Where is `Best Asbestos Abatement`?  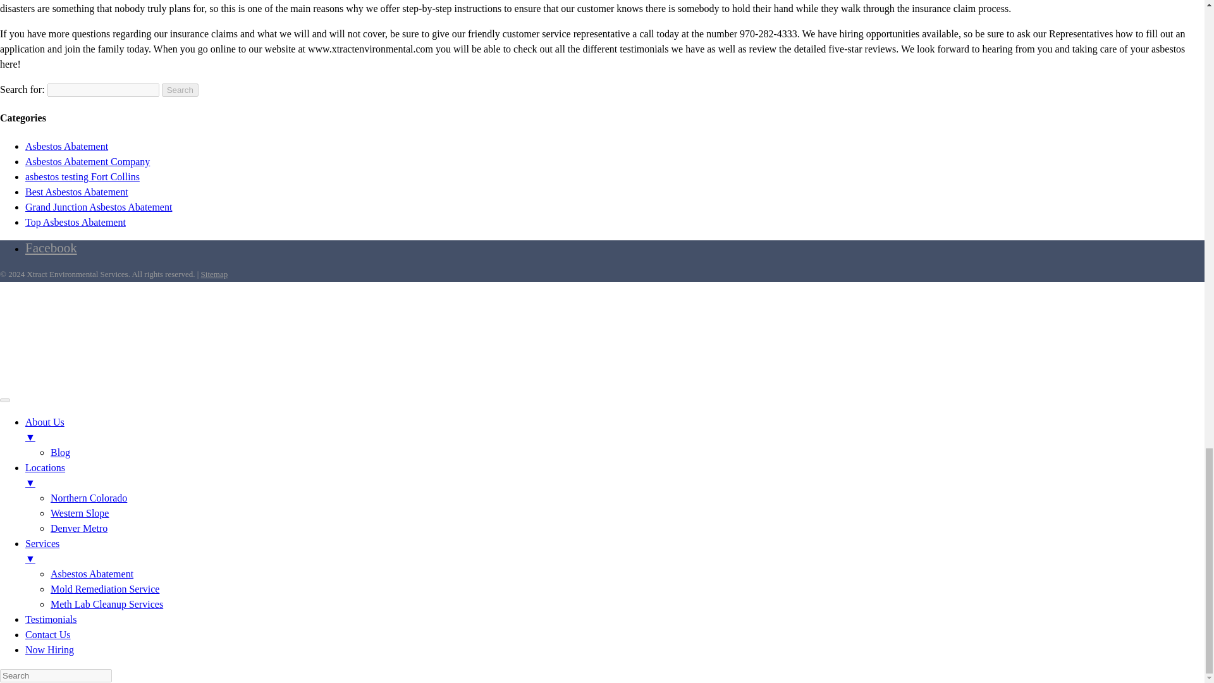 Best Asbestos Abatement is located at coordinates (77, 192).